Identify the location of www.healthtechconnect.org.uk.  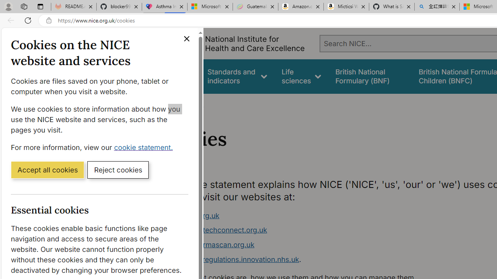
(309, 230).